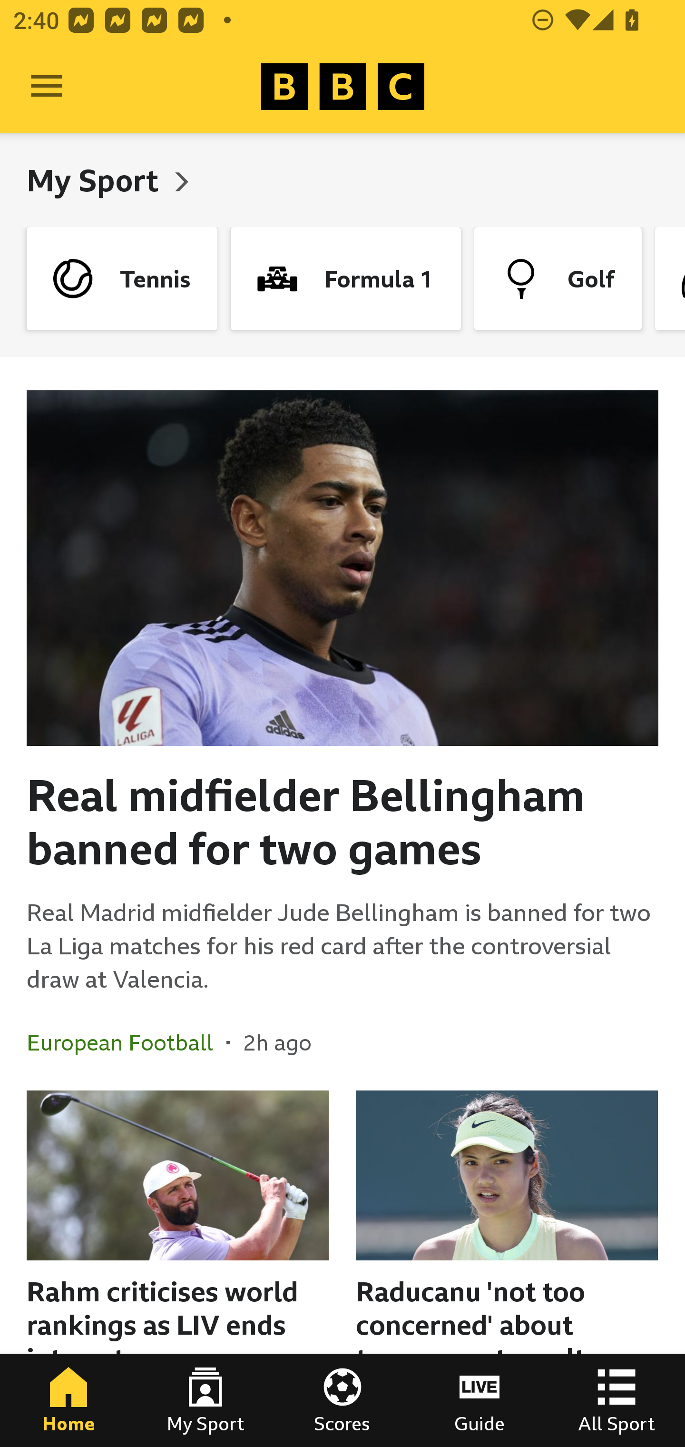  What do you see at coordinates (205, 1400) in the screenshot?
I see `My Sport` at bounding box center [205, 1400].